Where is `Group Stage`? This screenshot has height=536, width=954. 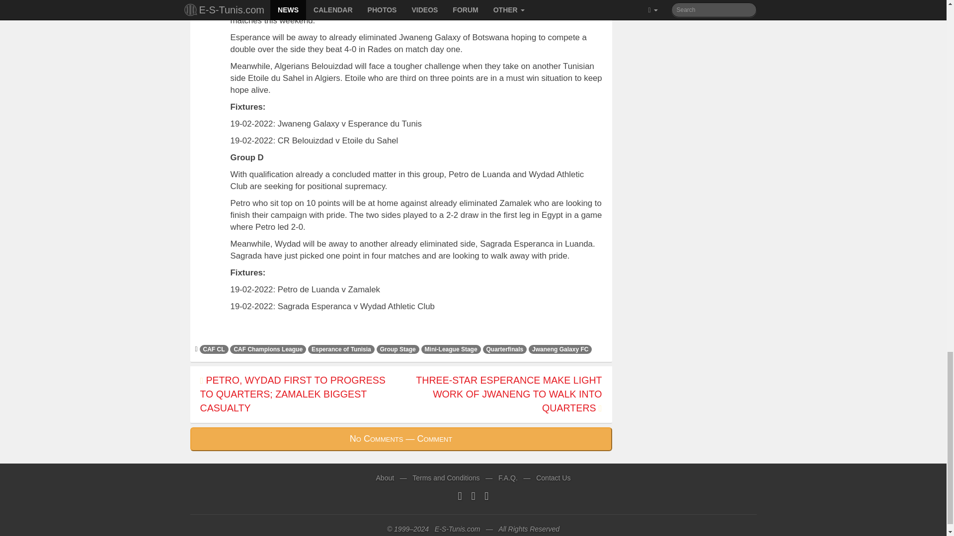 Group Stage is located at coordinates (398, 348).